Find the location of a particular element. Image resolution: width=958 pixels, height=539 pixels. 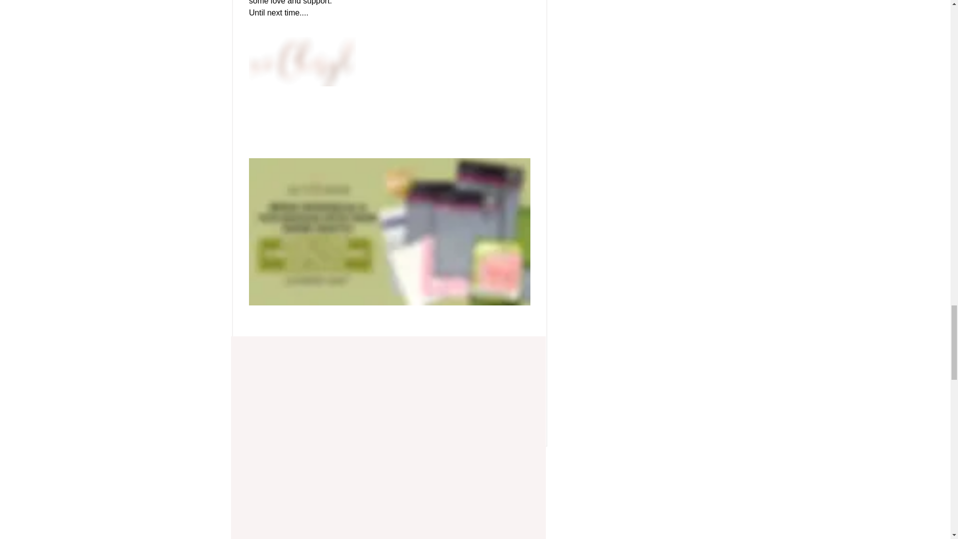

Embossing Folders is located at coordinates (286, 375).